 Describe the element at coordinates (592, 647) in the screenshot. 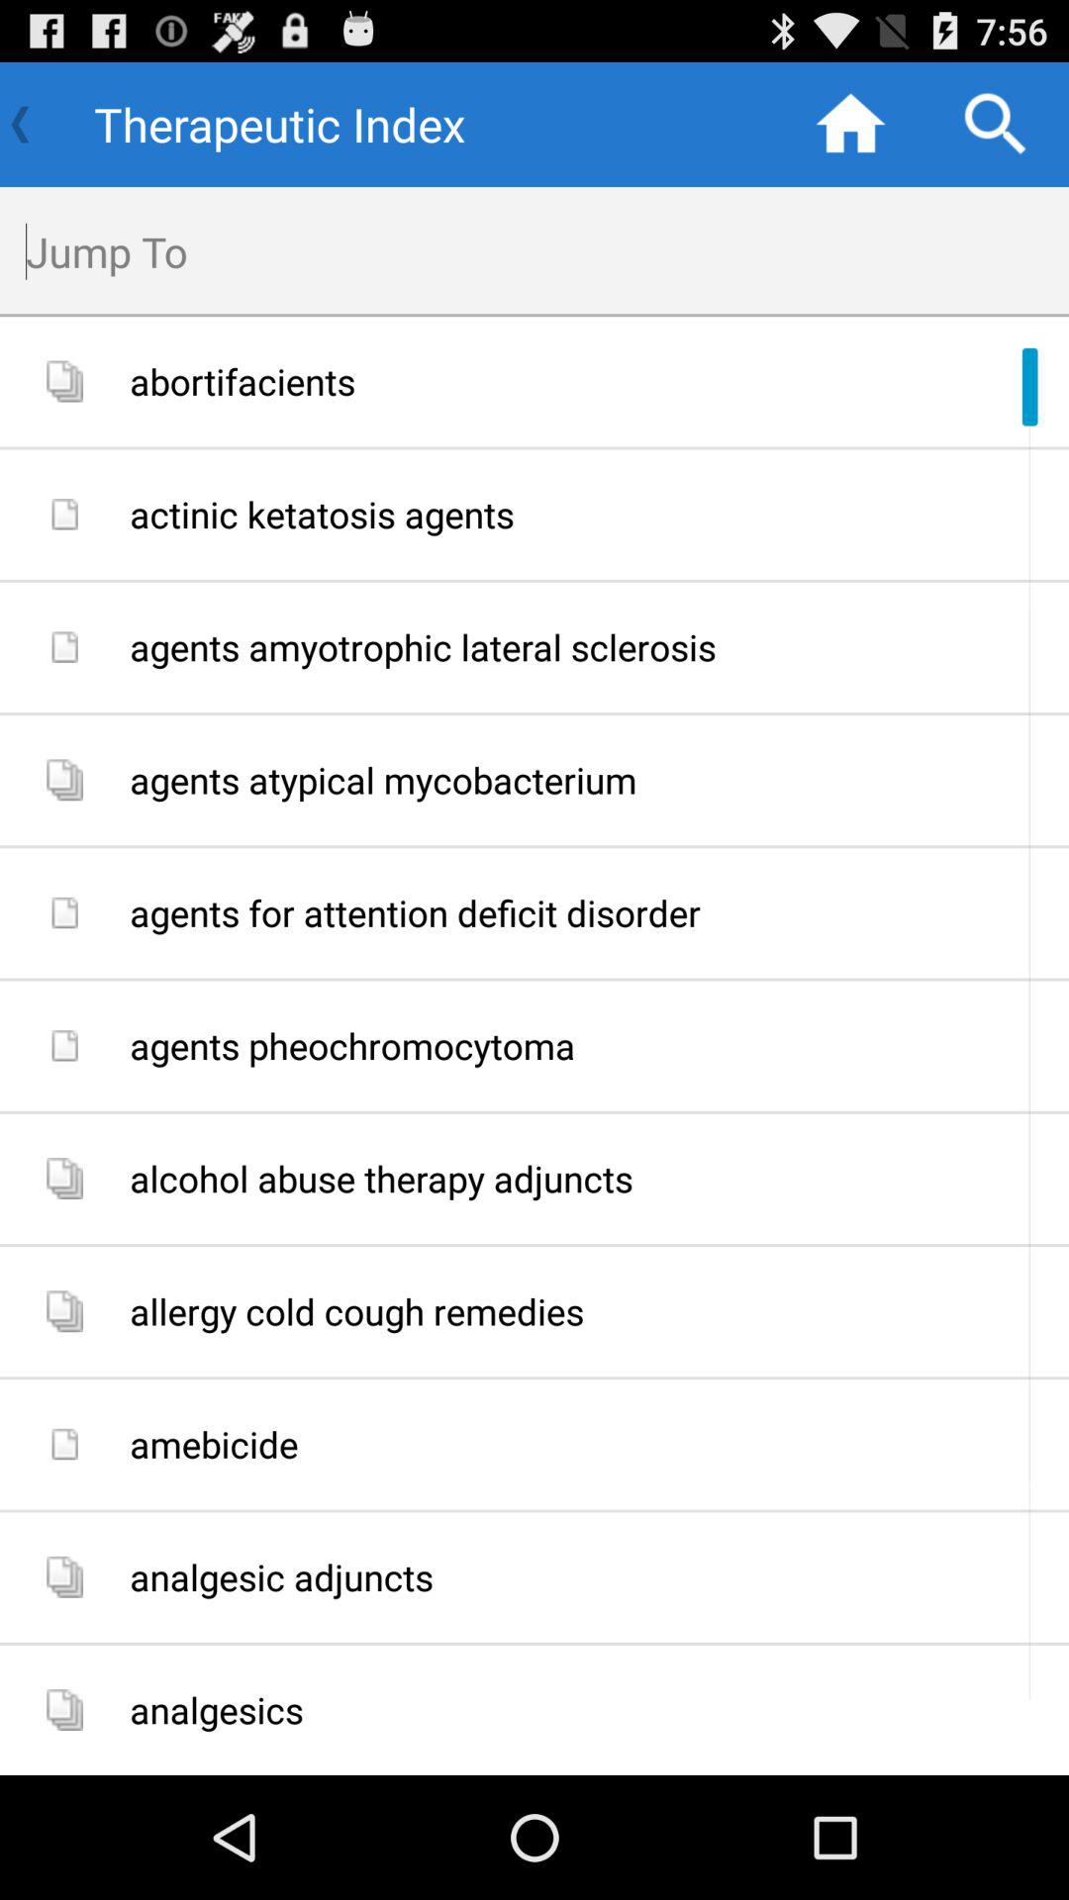

I see `launch the item below actinic ketatosis agents` at that location.